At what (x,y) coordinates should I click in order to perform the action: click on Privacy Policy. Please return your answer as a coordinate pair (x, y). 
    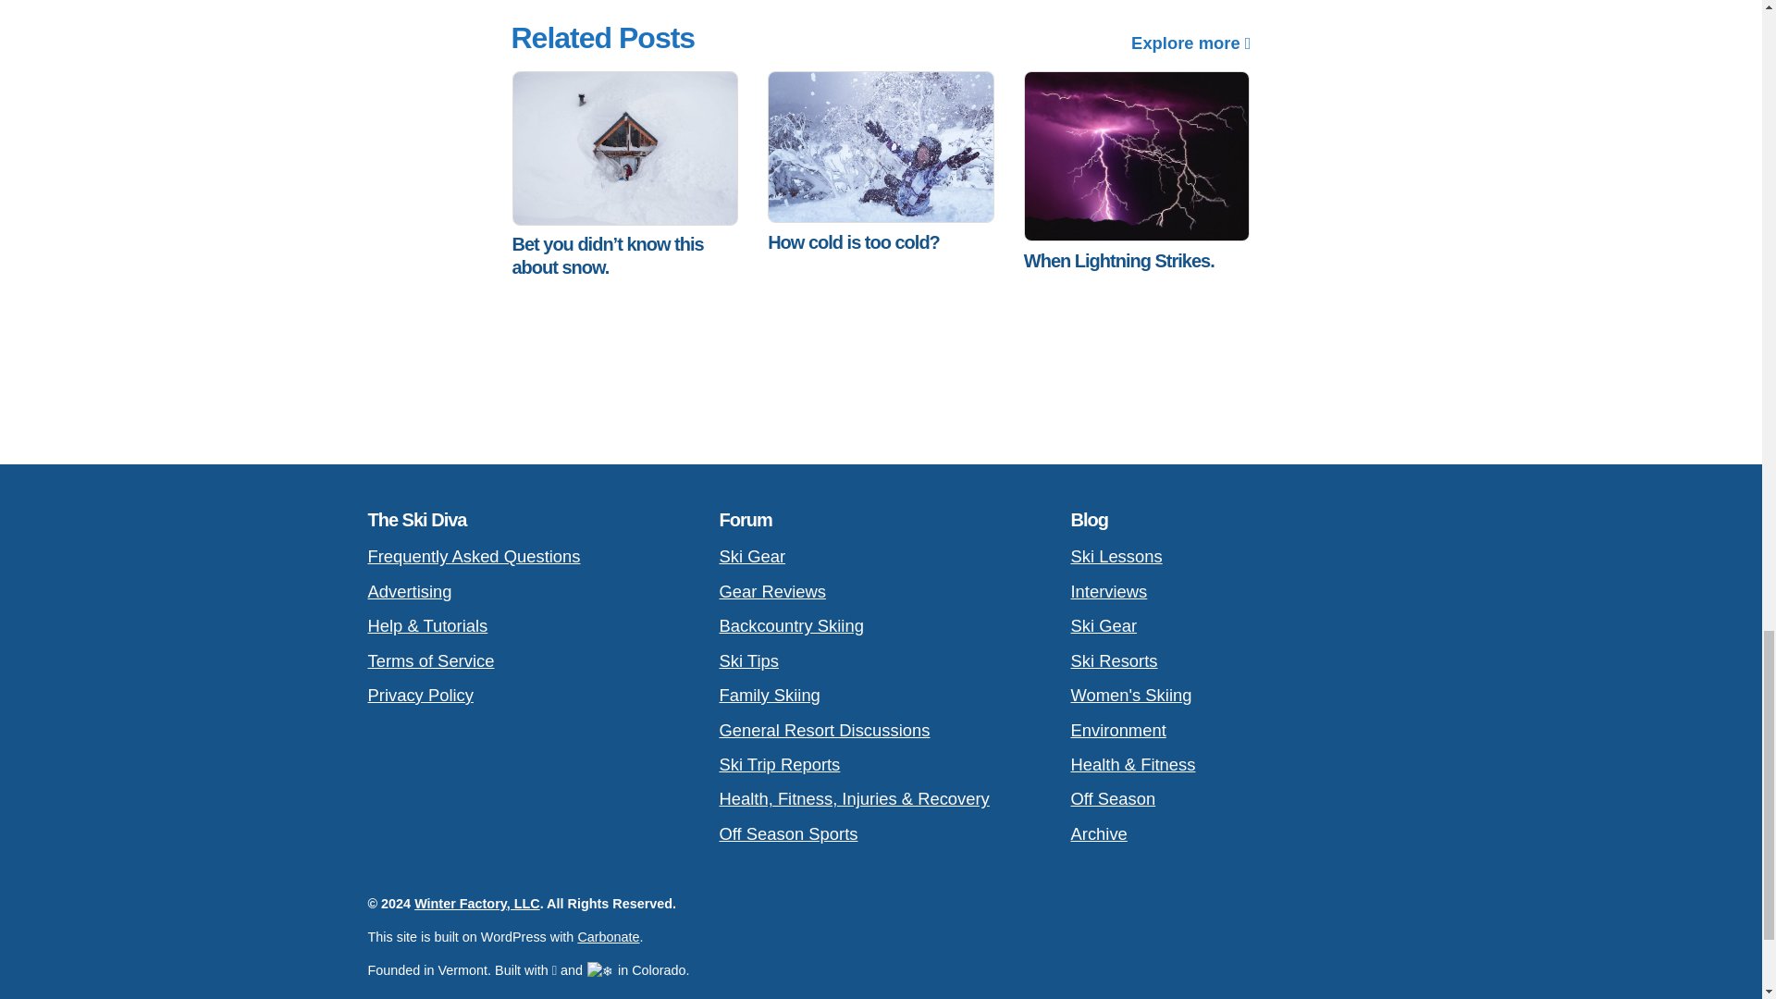
    Looking at the image, I should click on (529, 696).